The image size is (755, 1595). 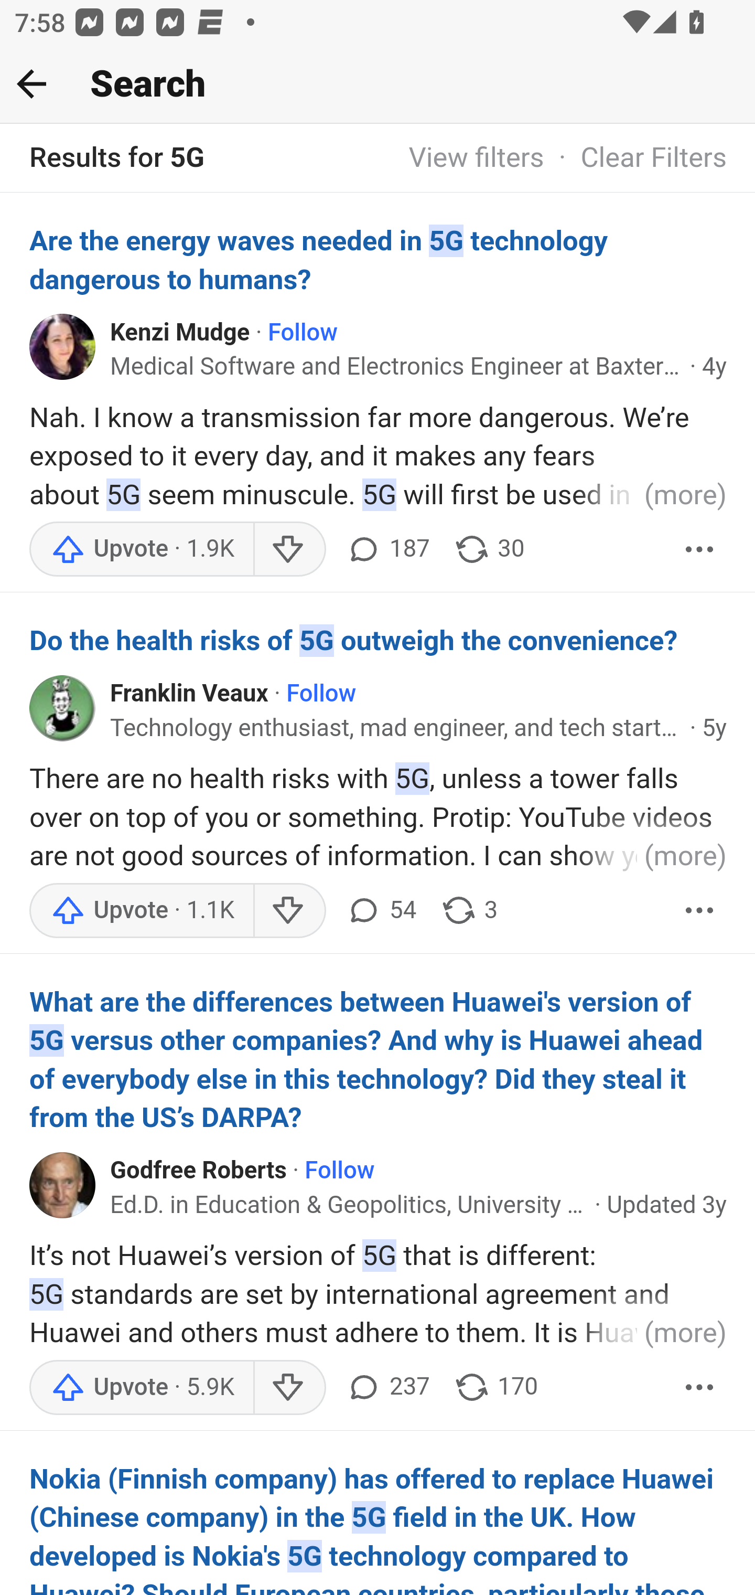 What do you see at coordinates (288, 1387) in the screenshot?
I see `Downvote` at bounding box center [288, 1387].